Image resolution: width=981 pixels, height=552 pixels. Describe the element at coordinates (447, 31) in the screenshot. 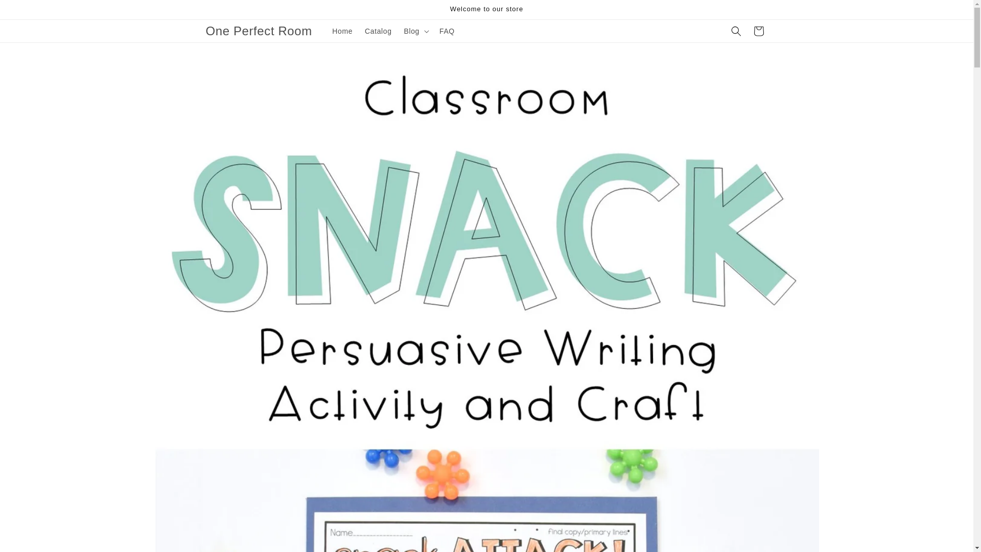

I see `FAQ` at that location.